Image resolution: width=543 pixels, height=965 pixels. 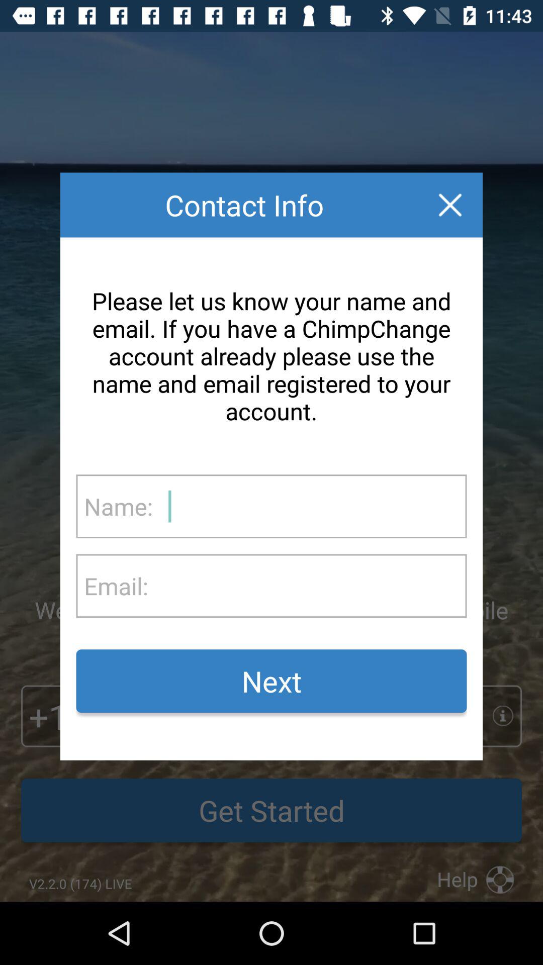 I want to click on input email address, so click(x=307, y=586).